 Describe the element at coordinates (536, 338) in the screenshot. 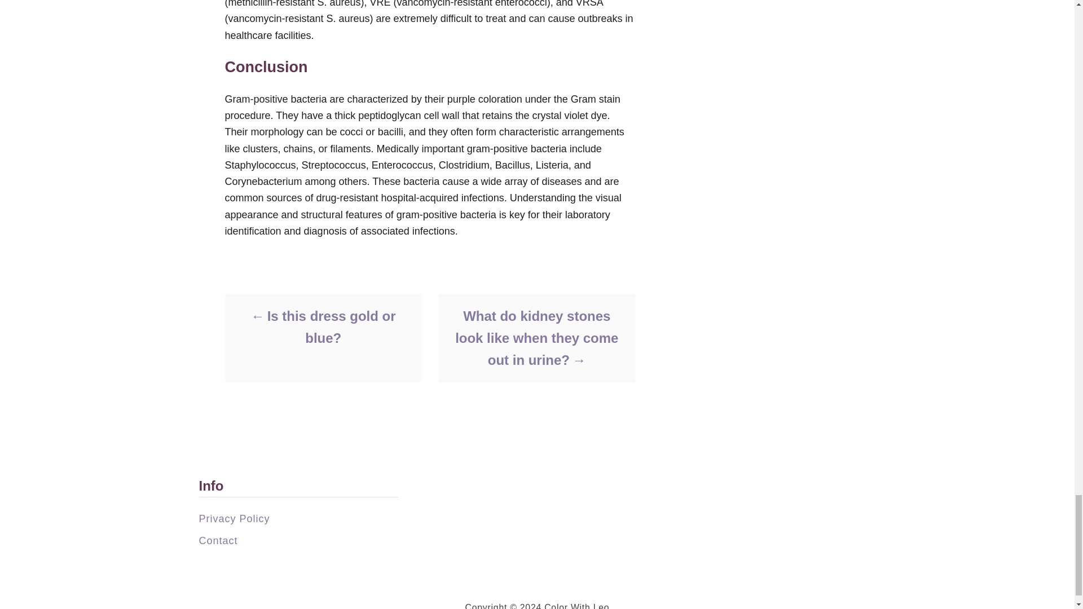

I see `What do kidney stones look like when they come out in urine?` at that location.